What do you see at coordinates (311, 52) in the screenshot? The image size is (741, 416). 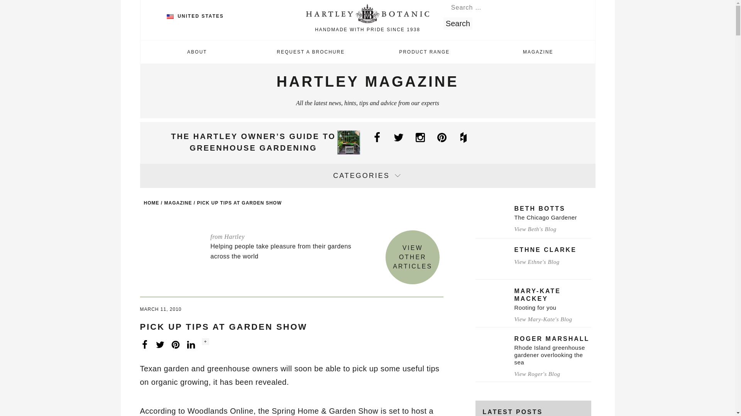 I see `REQUEST A BROCHURE` at bounding box center [311, 52].